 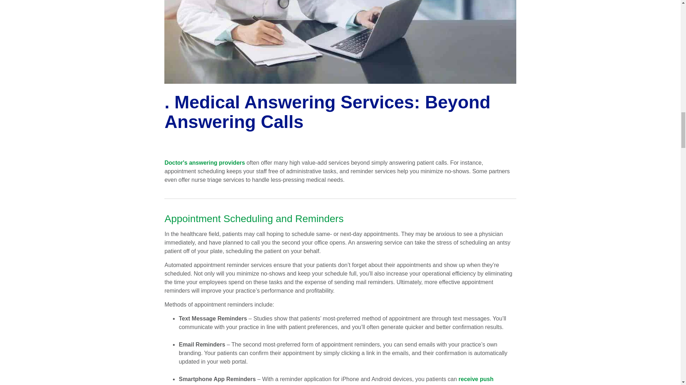 What do you see at coordinates (204, 163) in the screenshot?
I see `Doctor's answering providers` at bounding box center [204, 163].